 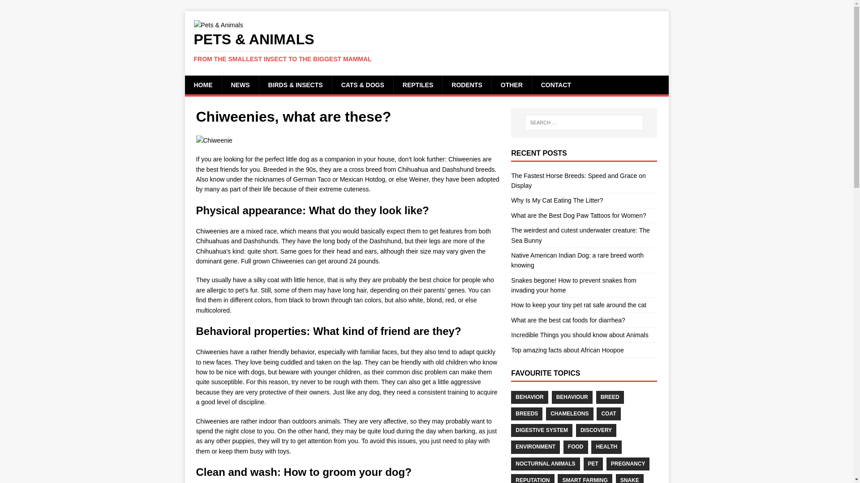 I want to click on BREEDS, so click(x=527, y=414).